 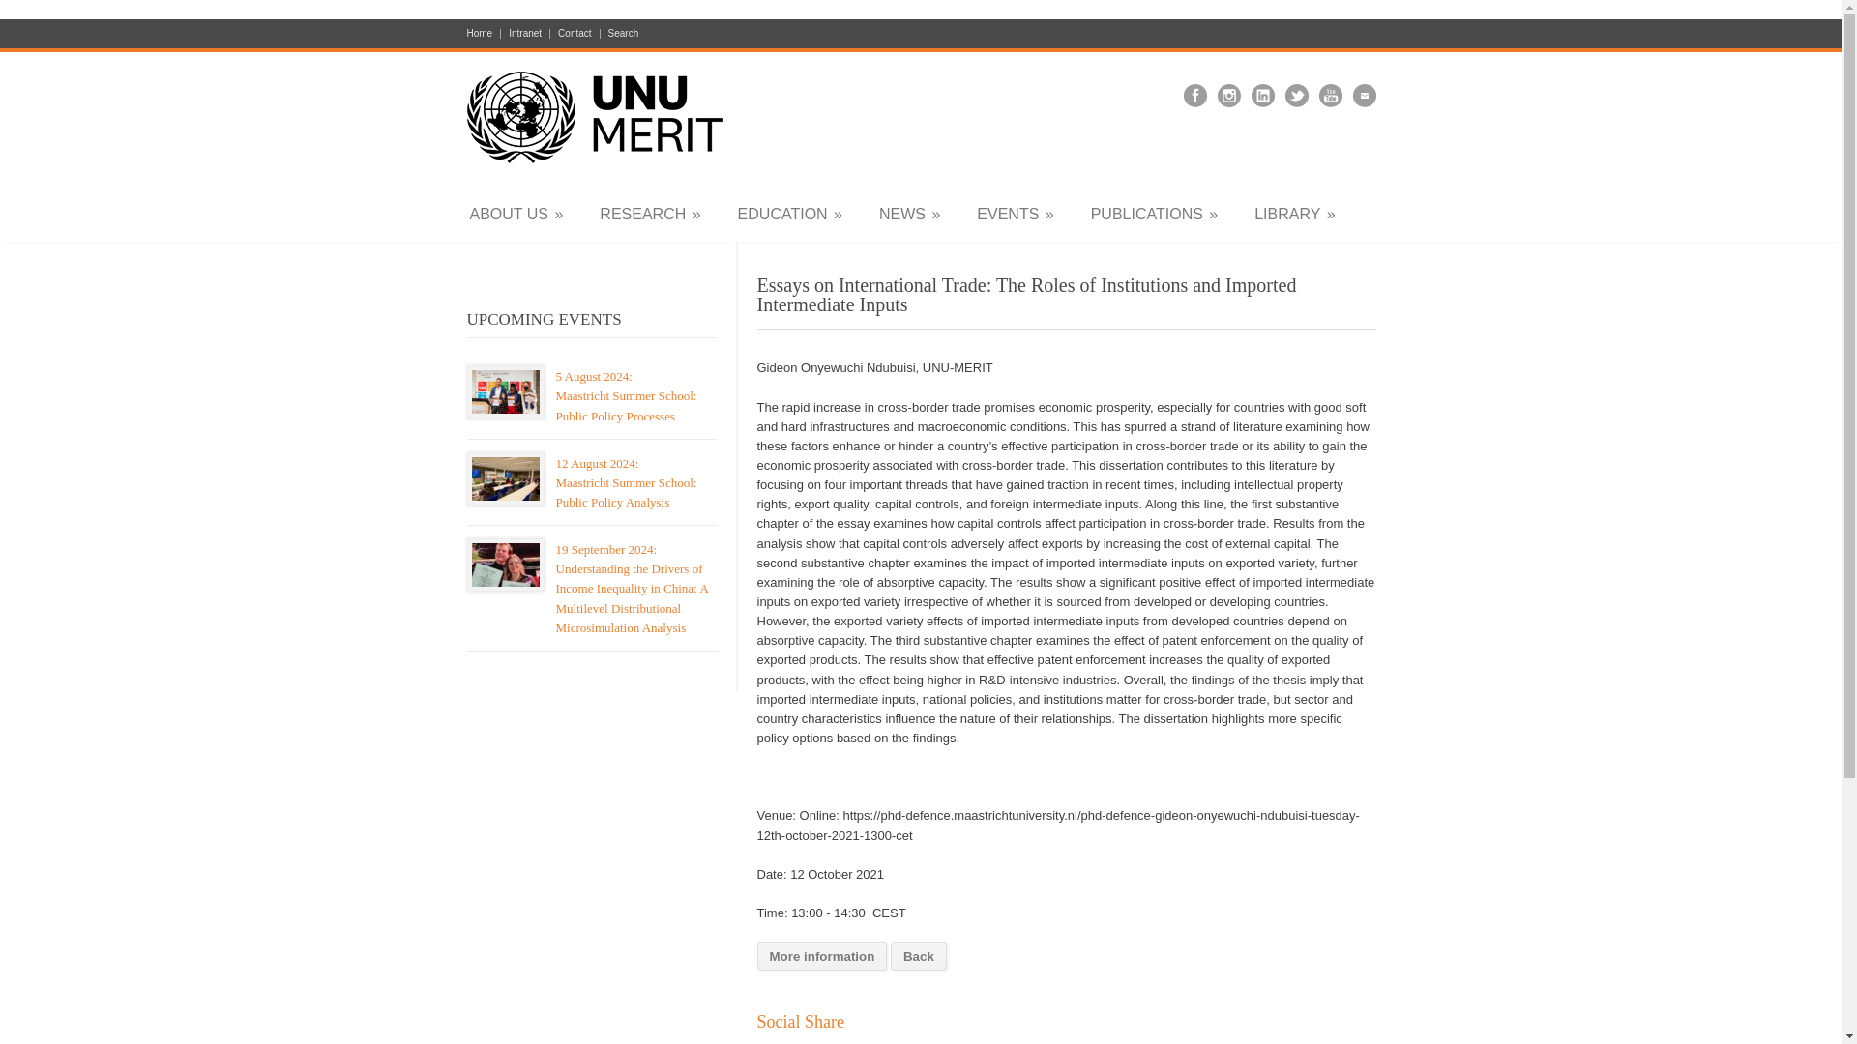 I want to click on Search, so click(x=619, y=33).